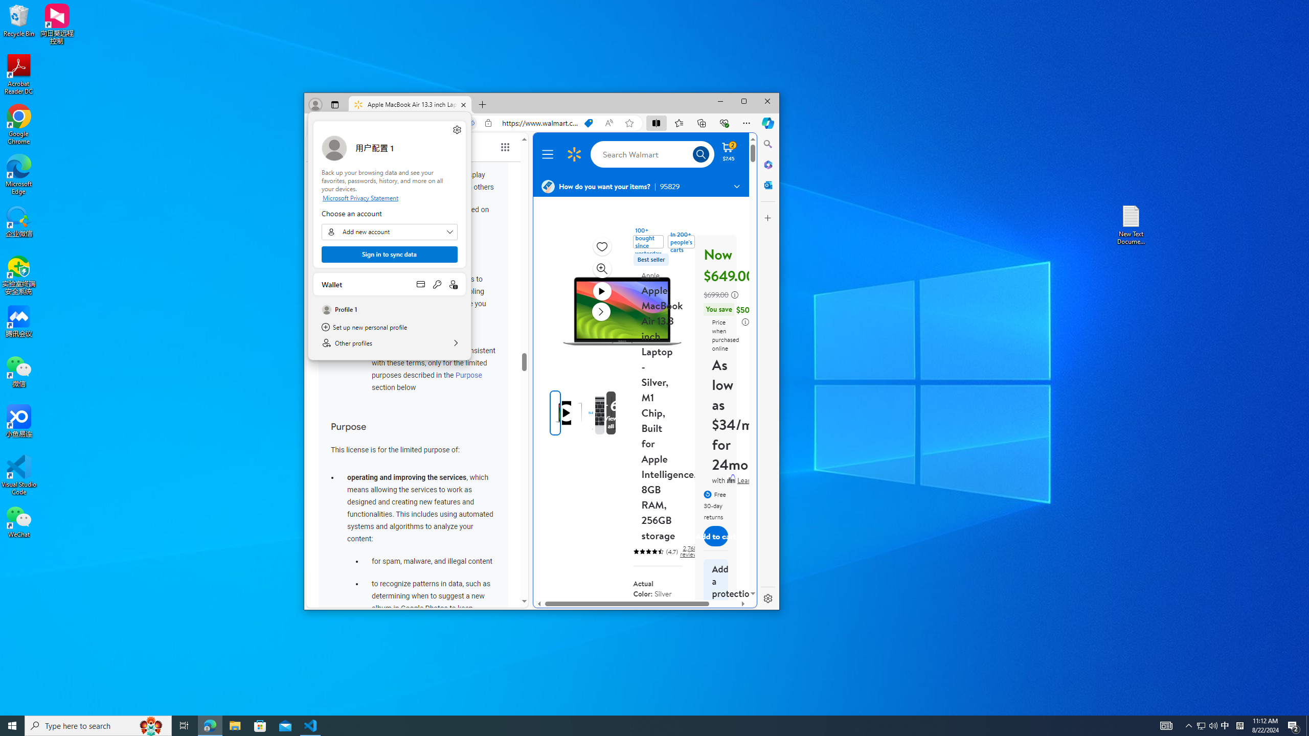 This screenshot has height=736, width=1309. I want to click on Search, so click(652, 154).